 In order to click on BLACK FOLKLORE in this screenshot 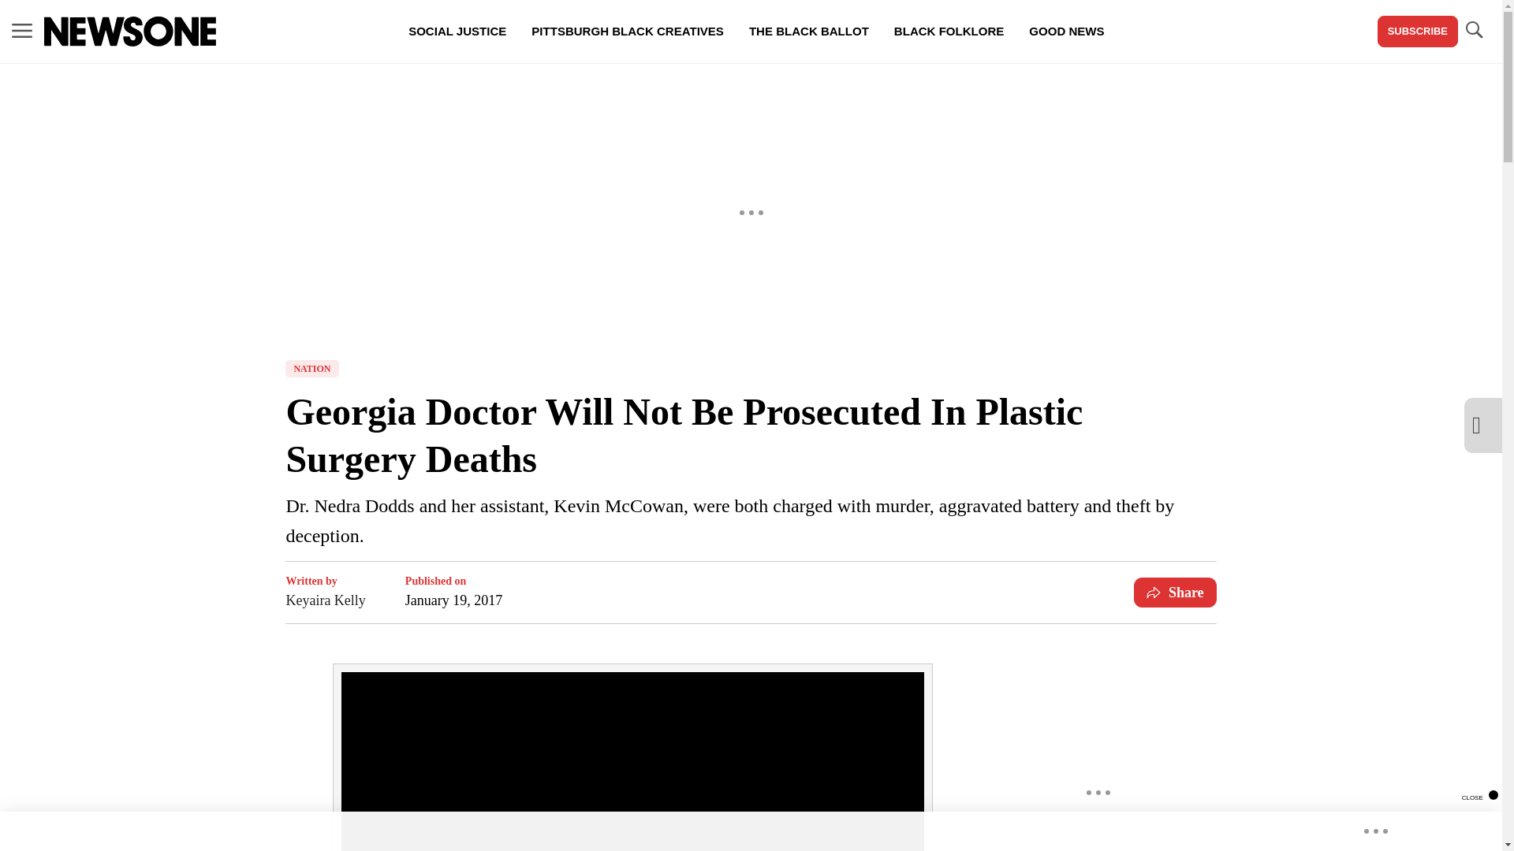, I will do `click(948, 32)`.